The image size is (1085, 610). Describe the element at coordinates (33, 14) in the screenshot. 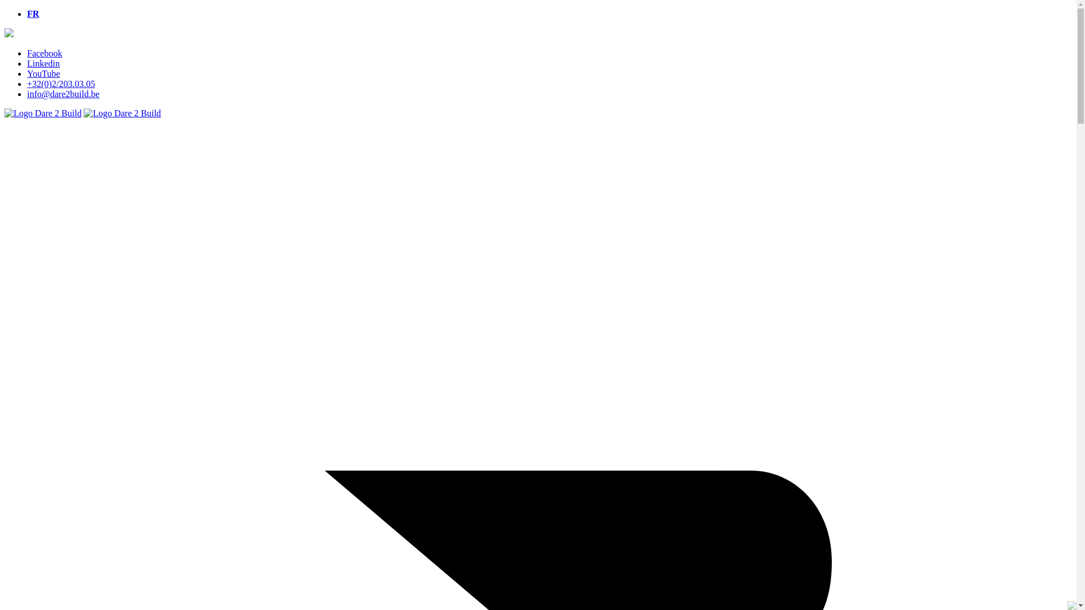

I see `FR` at that location.